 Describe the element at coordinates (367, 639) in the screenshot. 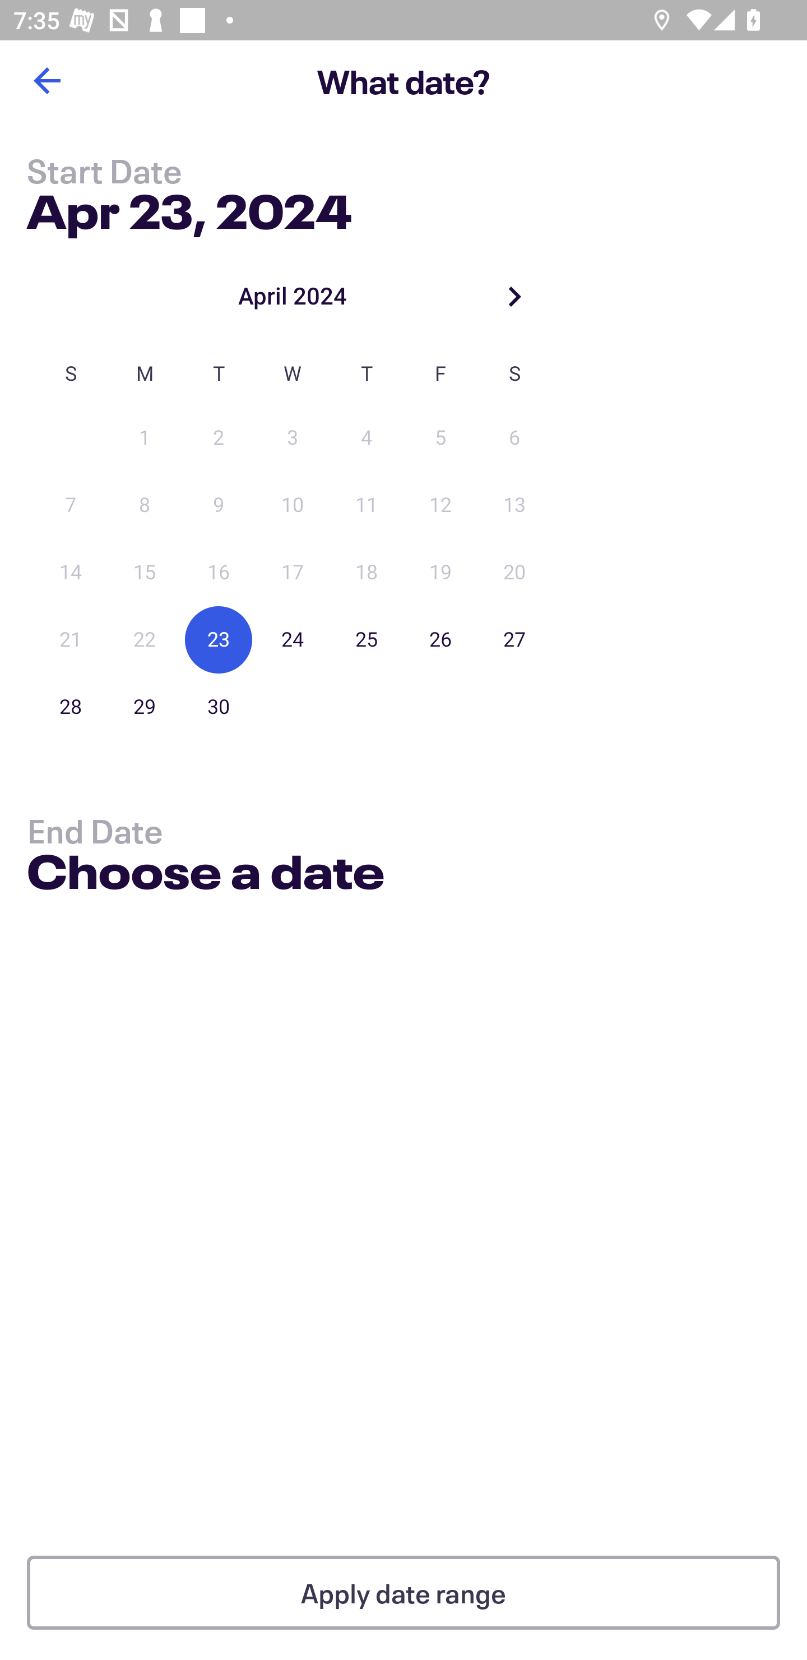

I see `25 25 April 2024` at that location.